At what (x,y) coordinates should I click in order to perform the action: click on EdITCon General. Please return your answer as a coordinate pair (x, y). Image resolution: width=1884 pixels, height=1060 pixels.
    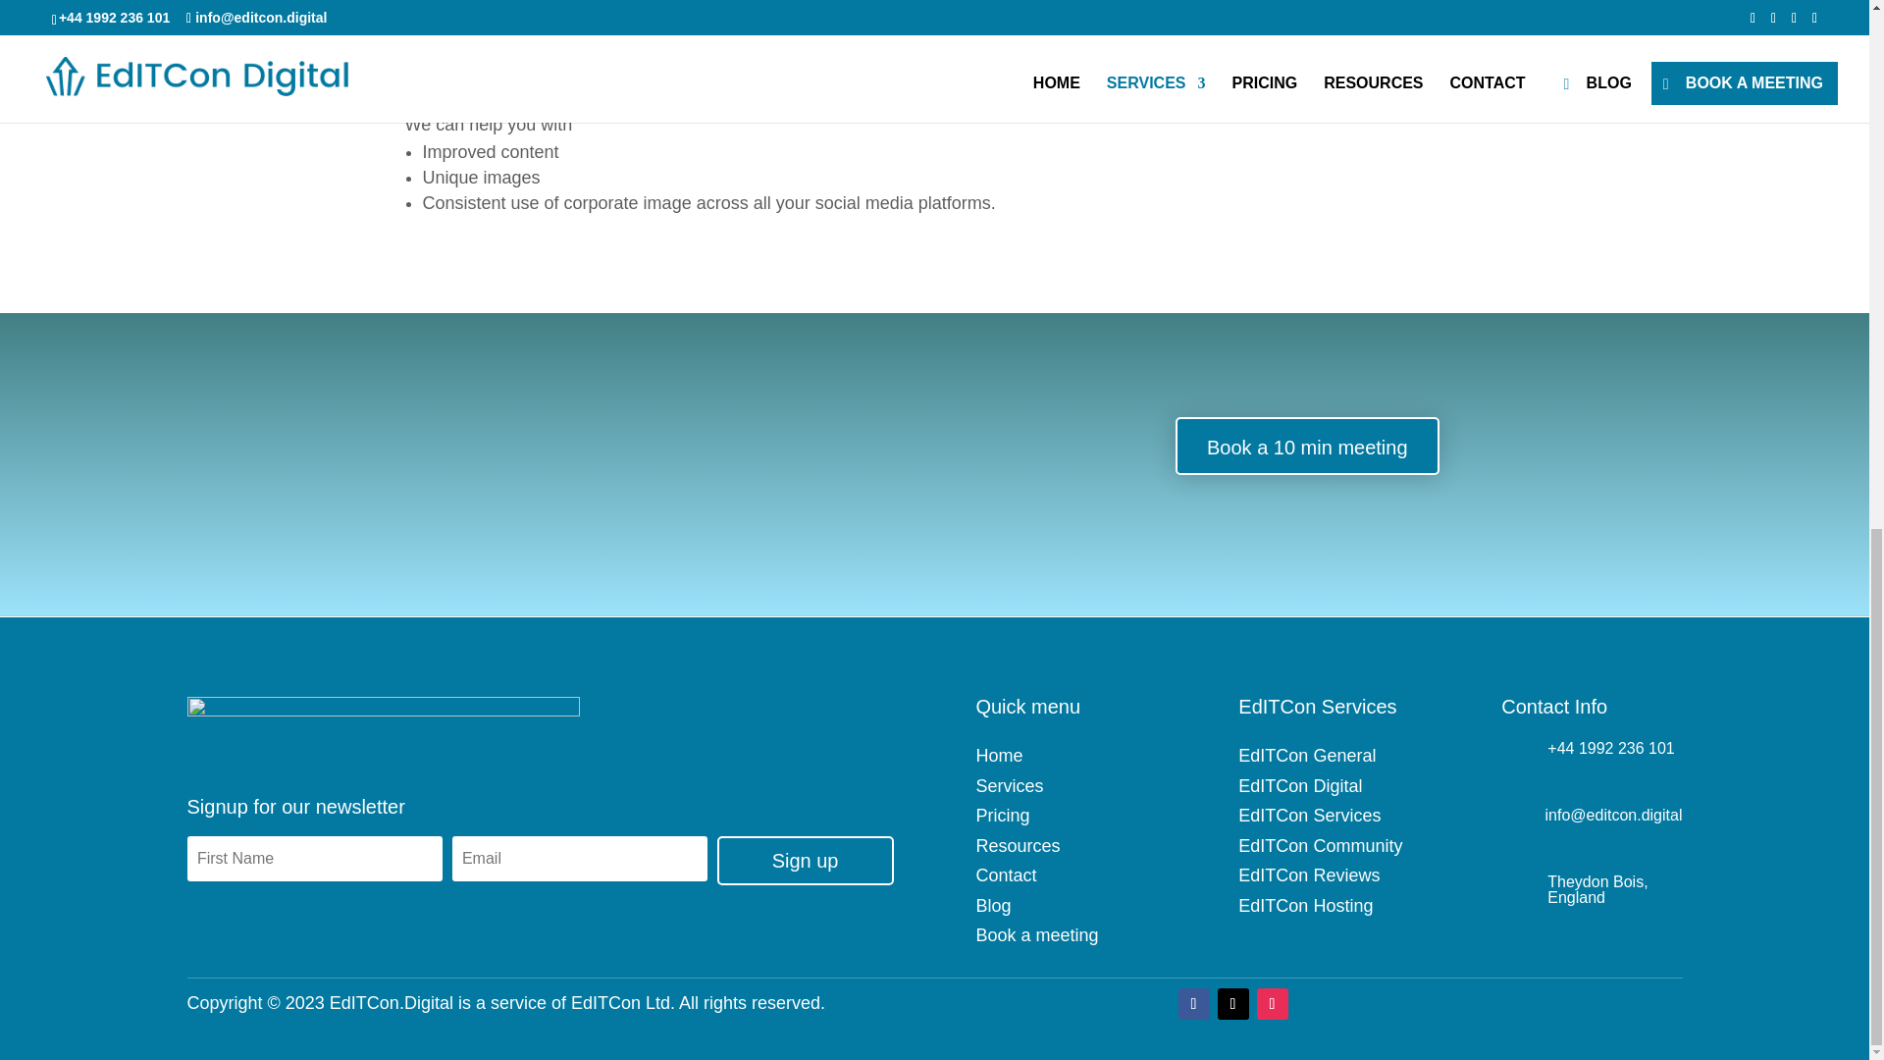
    Looking at the image, I should click on (1306, 756).